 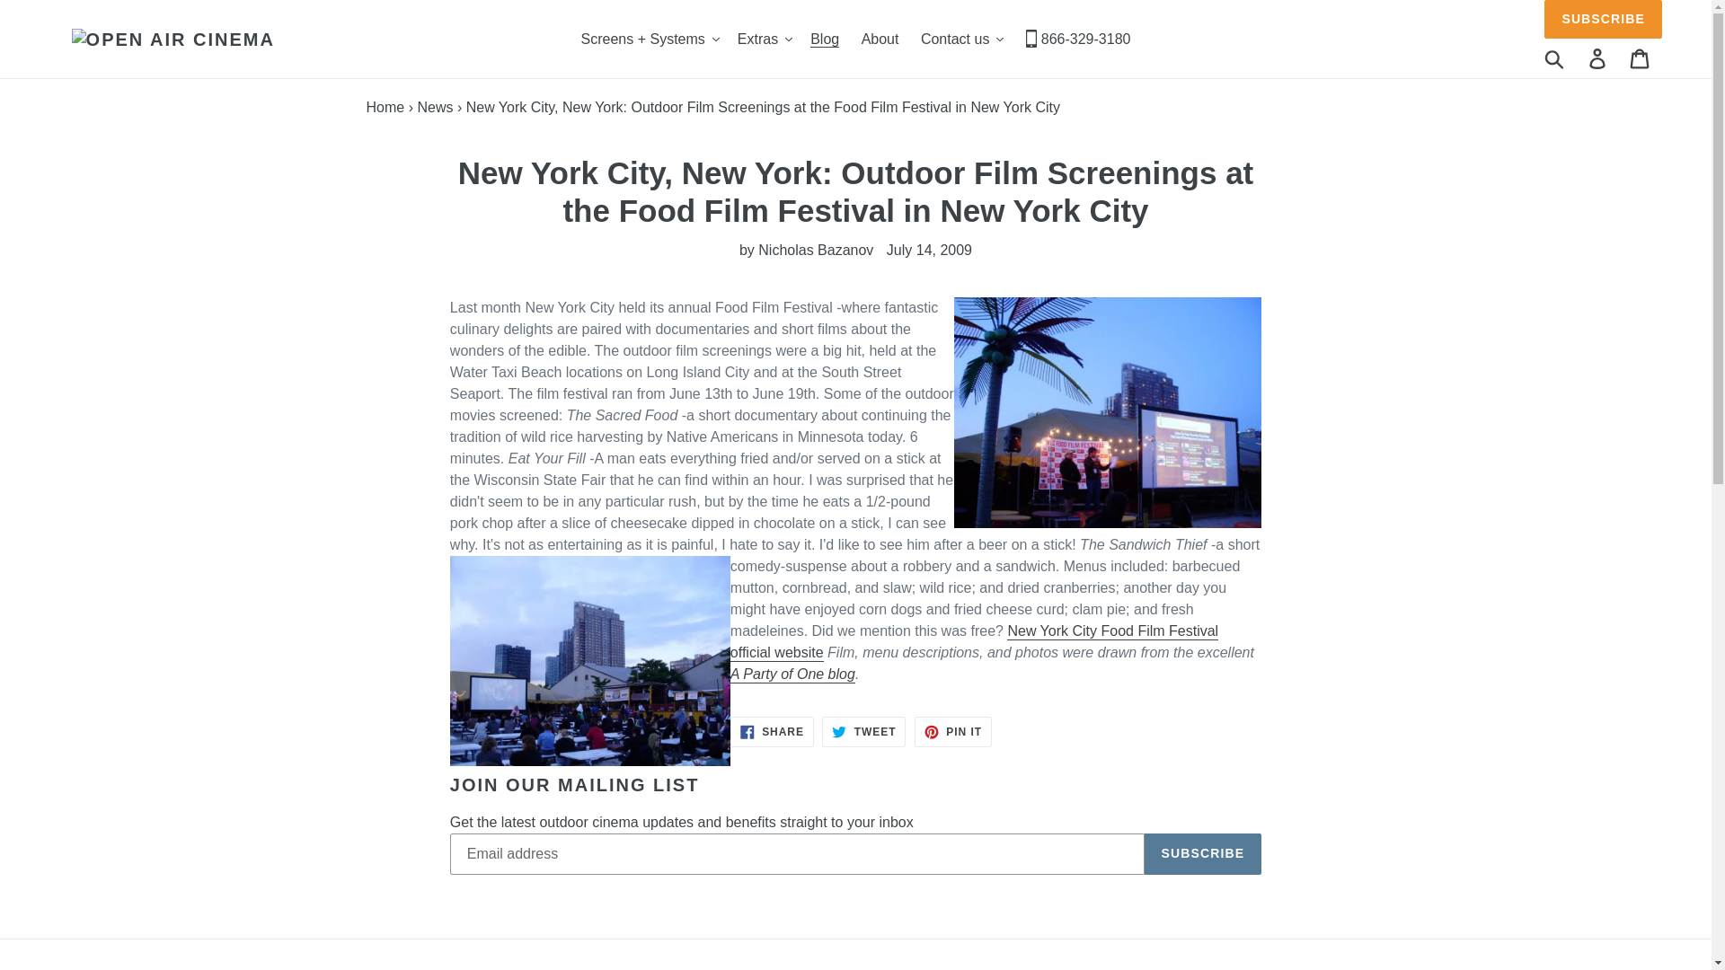 I want to click on 866-329-3180, so click(x=1078, y=40).